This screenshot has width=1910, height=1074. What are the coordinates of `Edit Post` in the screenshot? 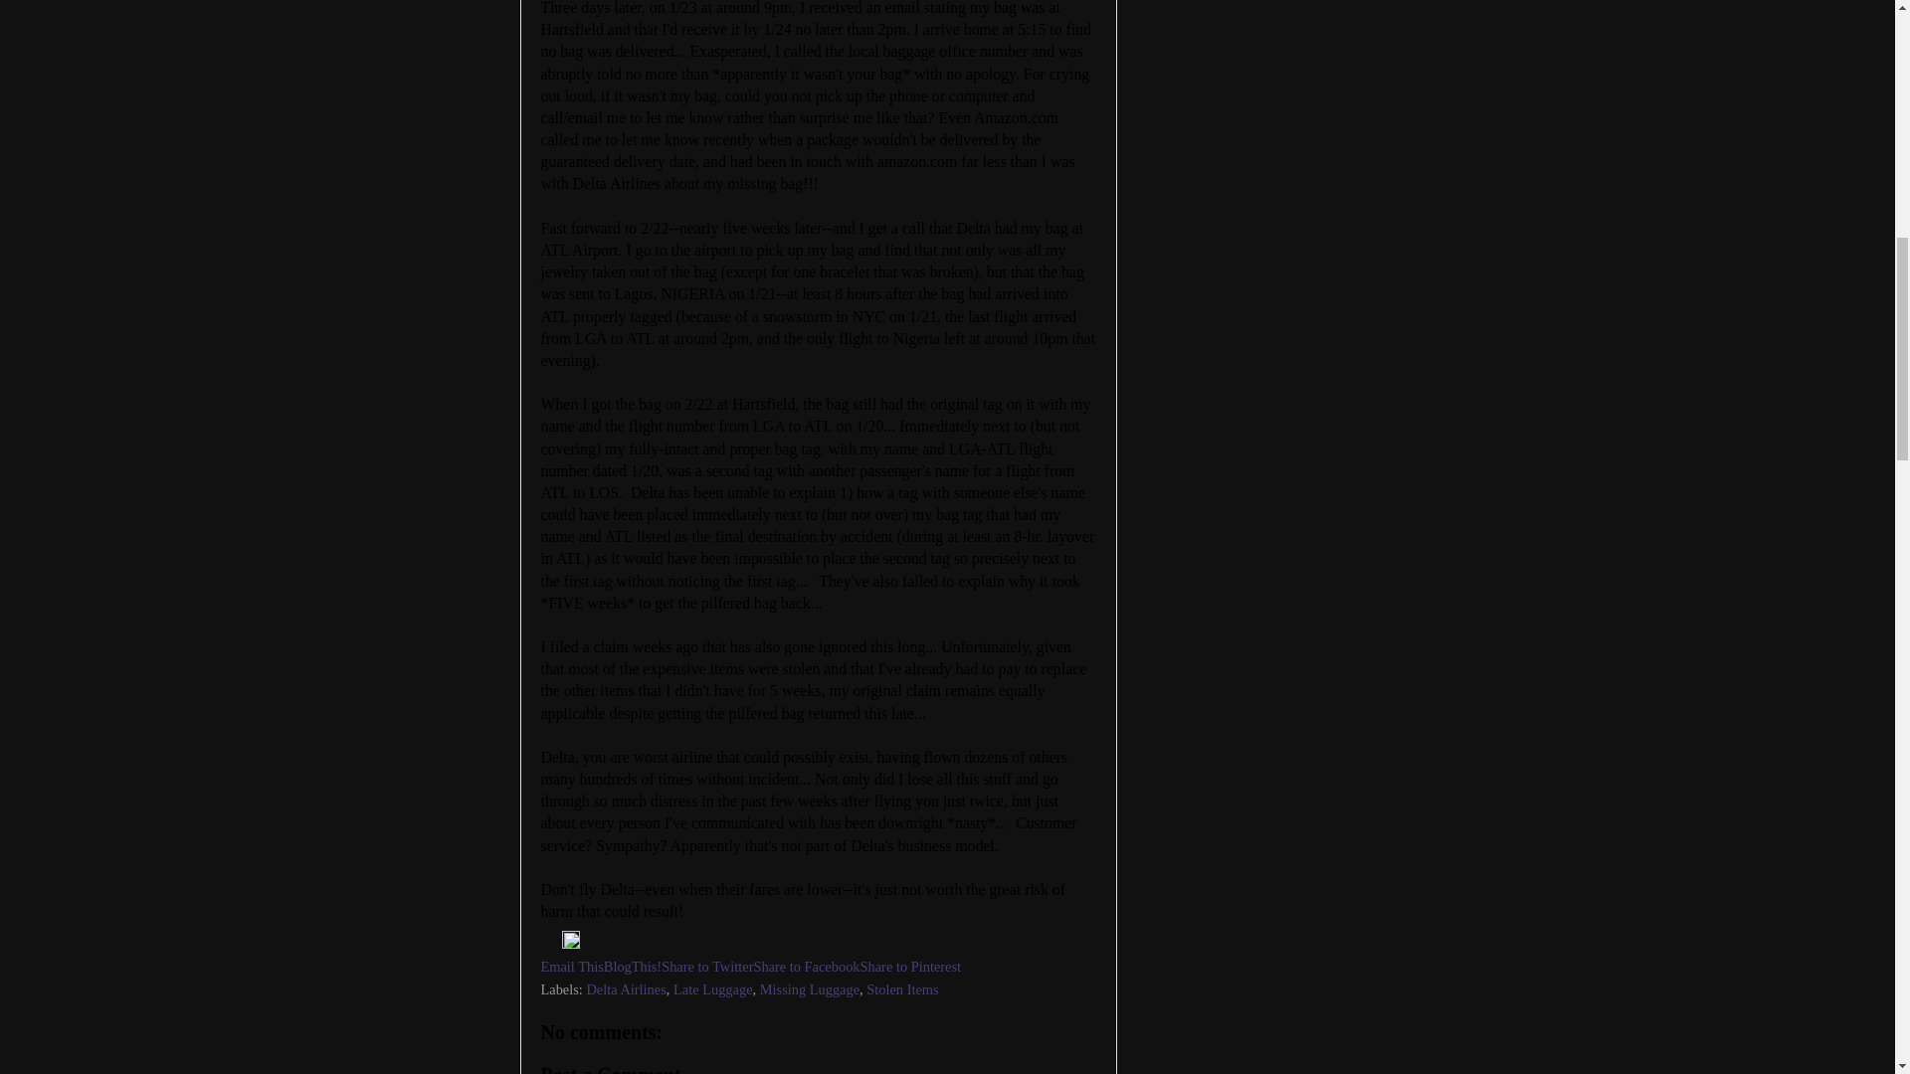 It's located at (571, 943).